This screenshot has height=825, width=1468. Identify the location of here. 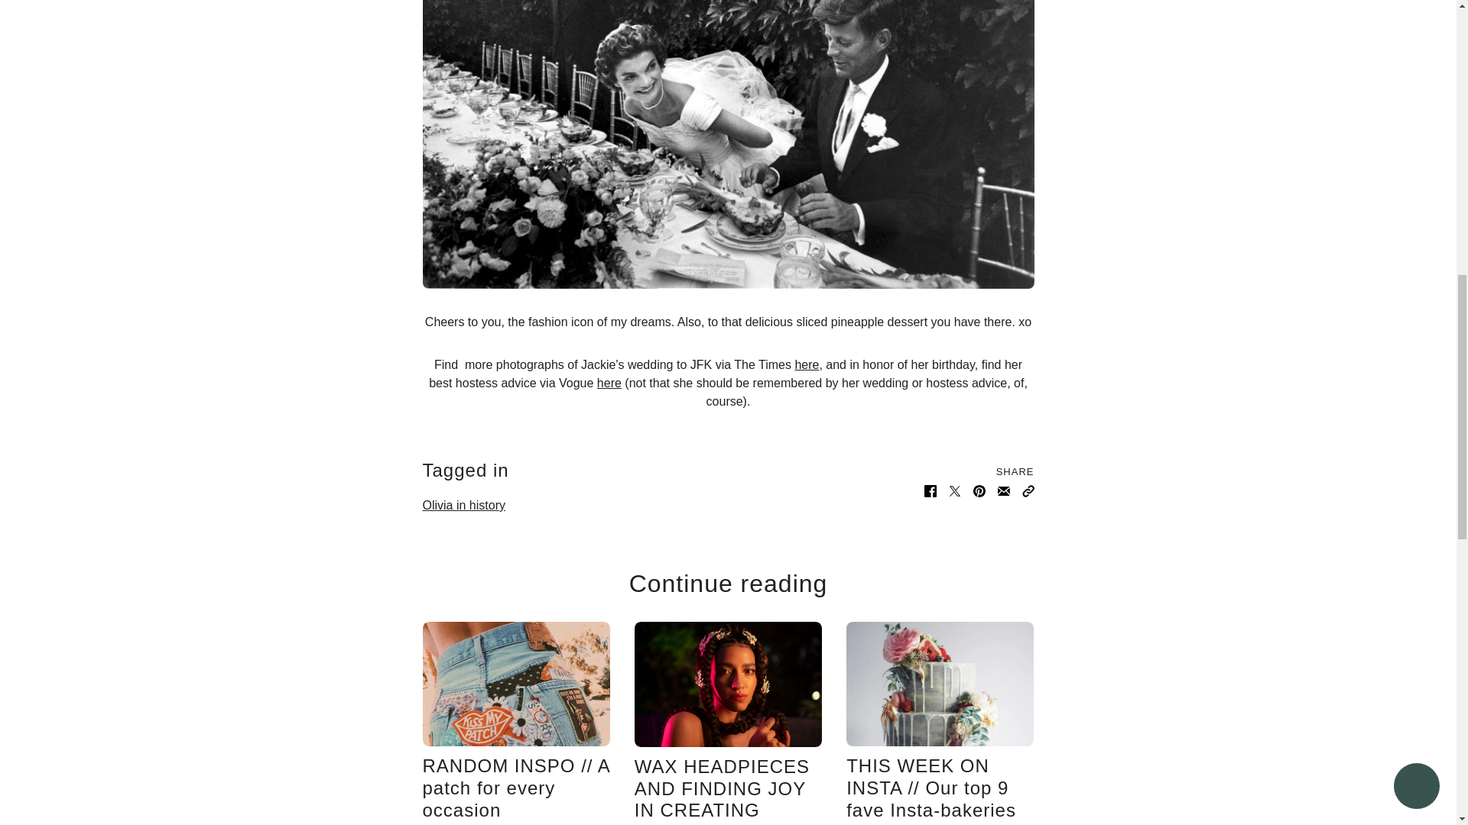
(609, 382).